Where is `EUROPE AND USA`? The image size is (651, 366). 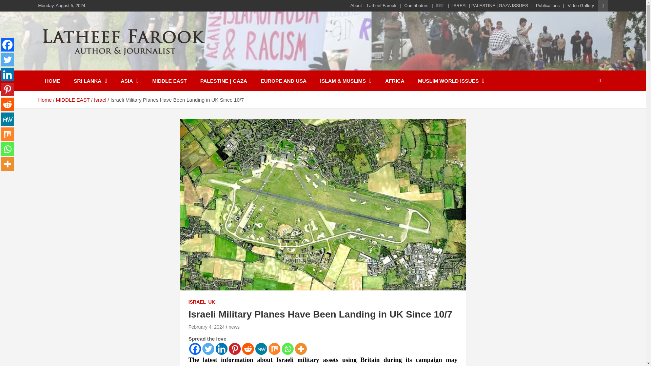 EUROPE AND USA is located at coordinates (283, 81).